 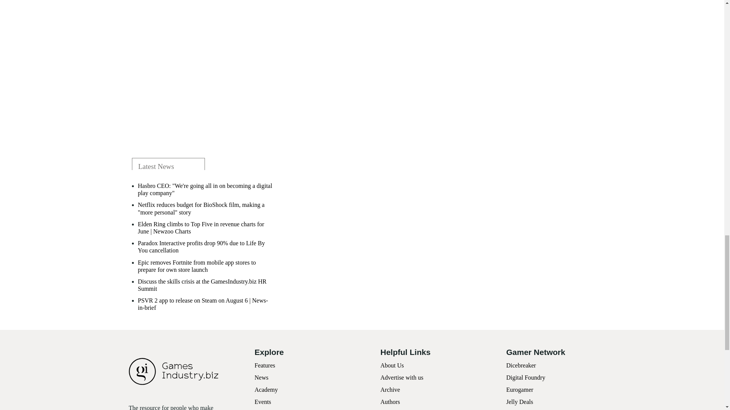 What do you see at coordinates (390, 389) in the screenshot?
I see `Archive` at bounding box center [390, 389].